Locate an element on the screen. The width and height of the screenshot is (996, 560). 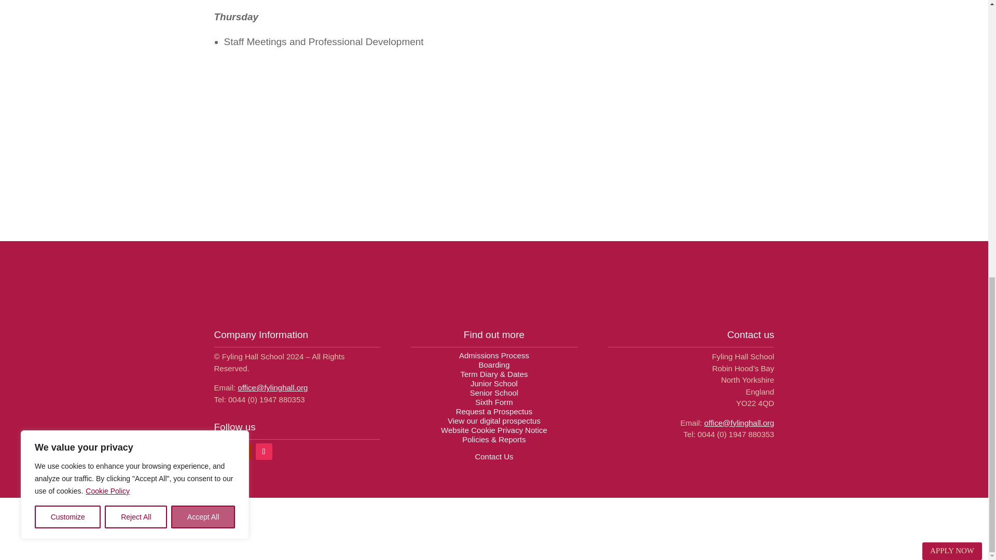
Follow on Youtube is located at coordinates (242, 451).